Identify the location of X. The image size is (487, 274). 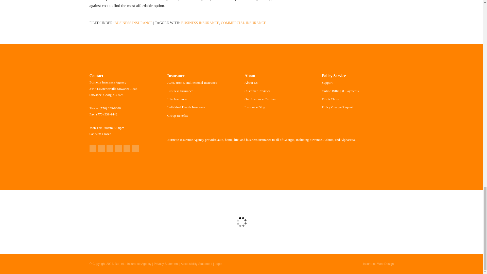
(118, 149).